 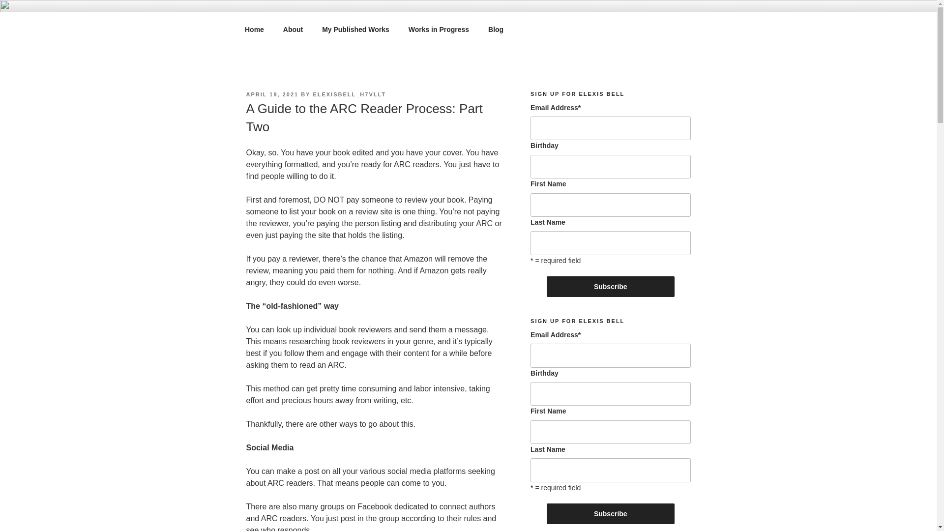 What do you see at coordinates (254, 29) in the screenshot?
I see `Home` at bounding box center [254, 29].